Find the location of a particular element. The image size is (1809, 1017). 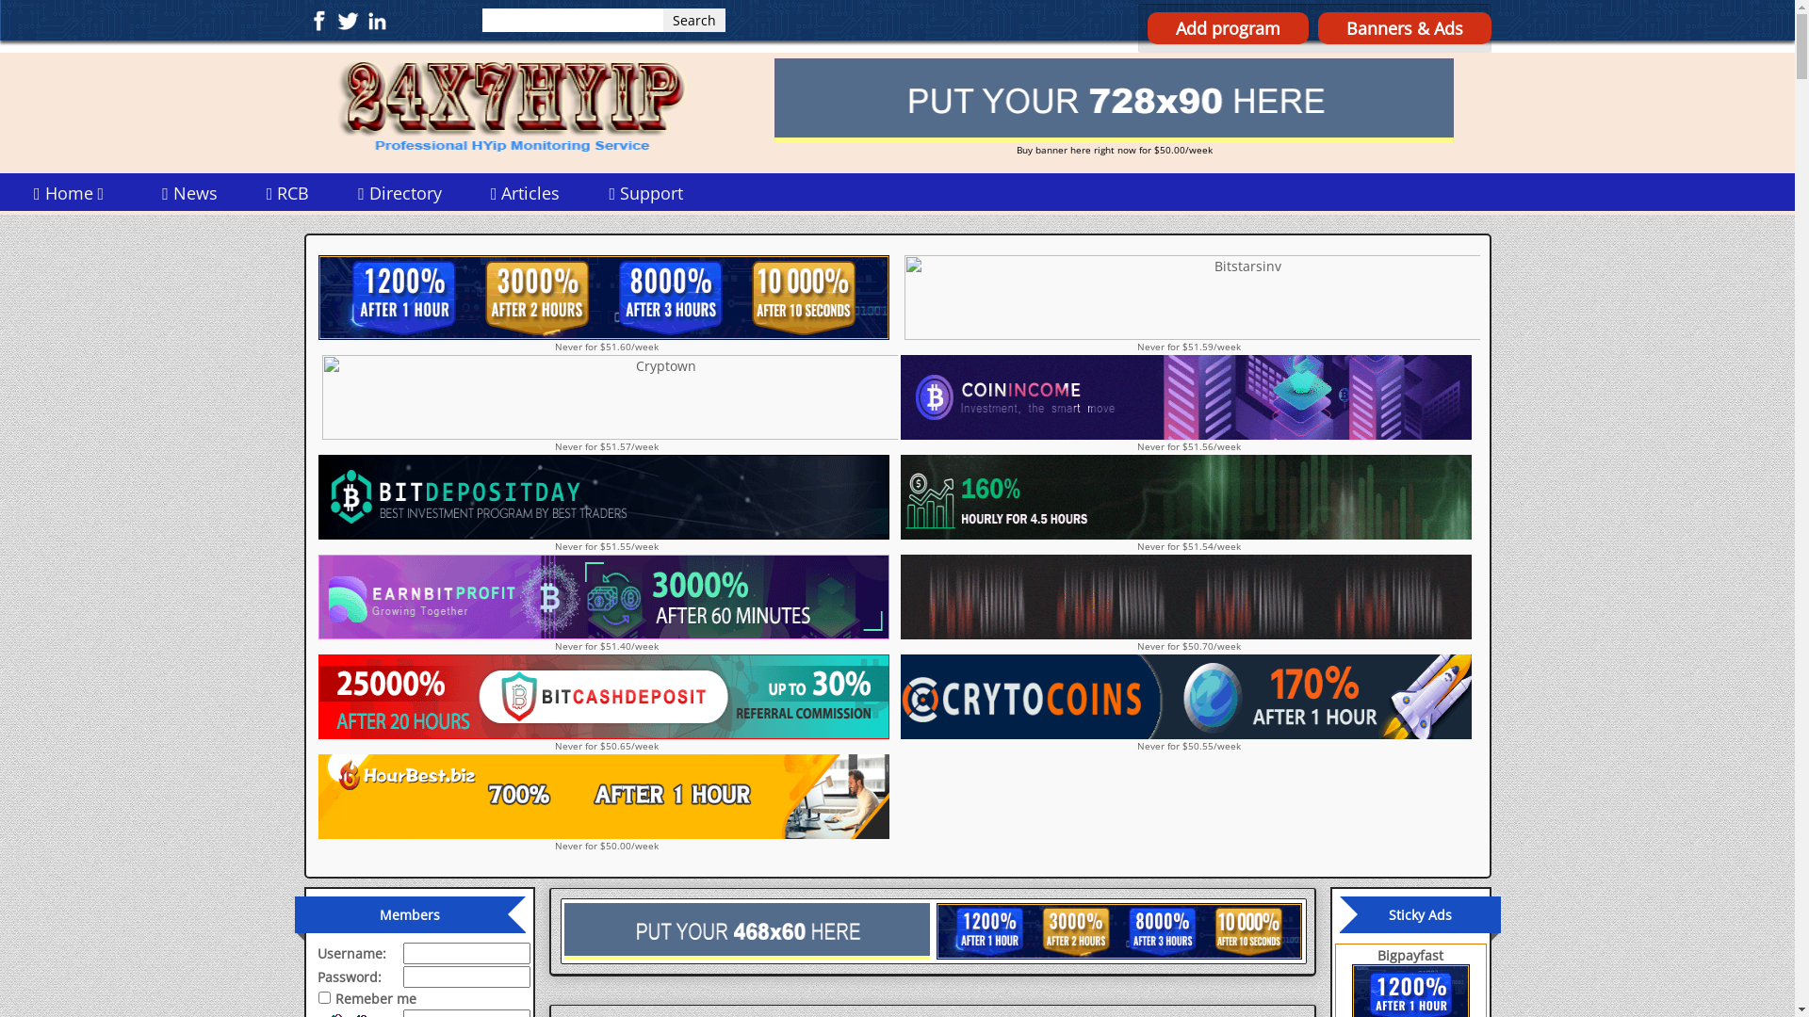

 Directory is located at coordinates (399, 193).